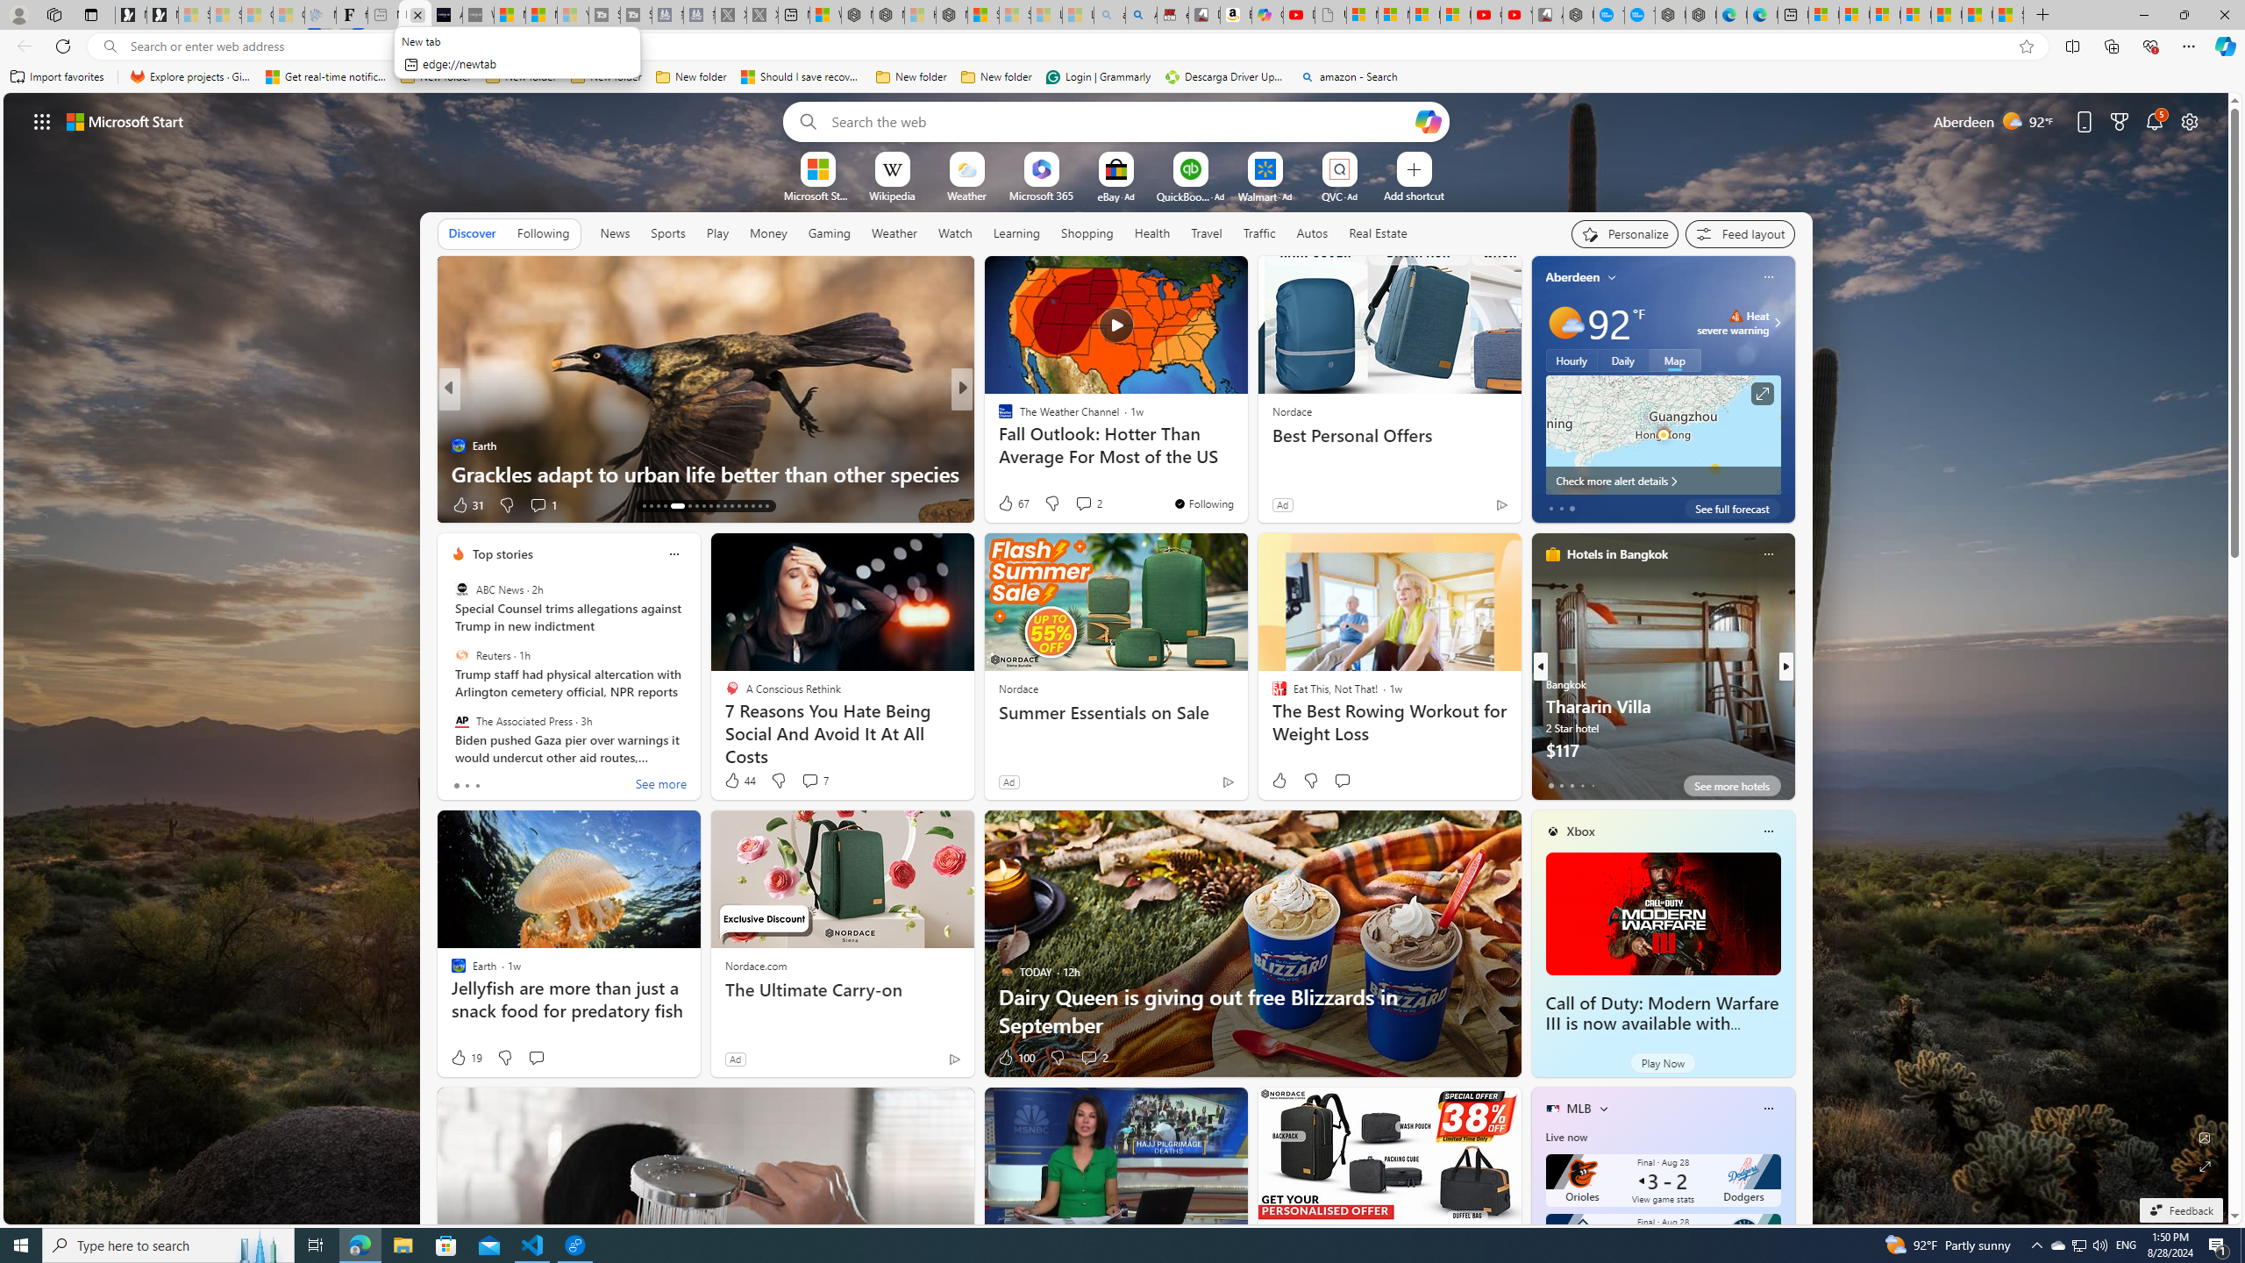  I want to click on 257 Like, so click(1010, 505).